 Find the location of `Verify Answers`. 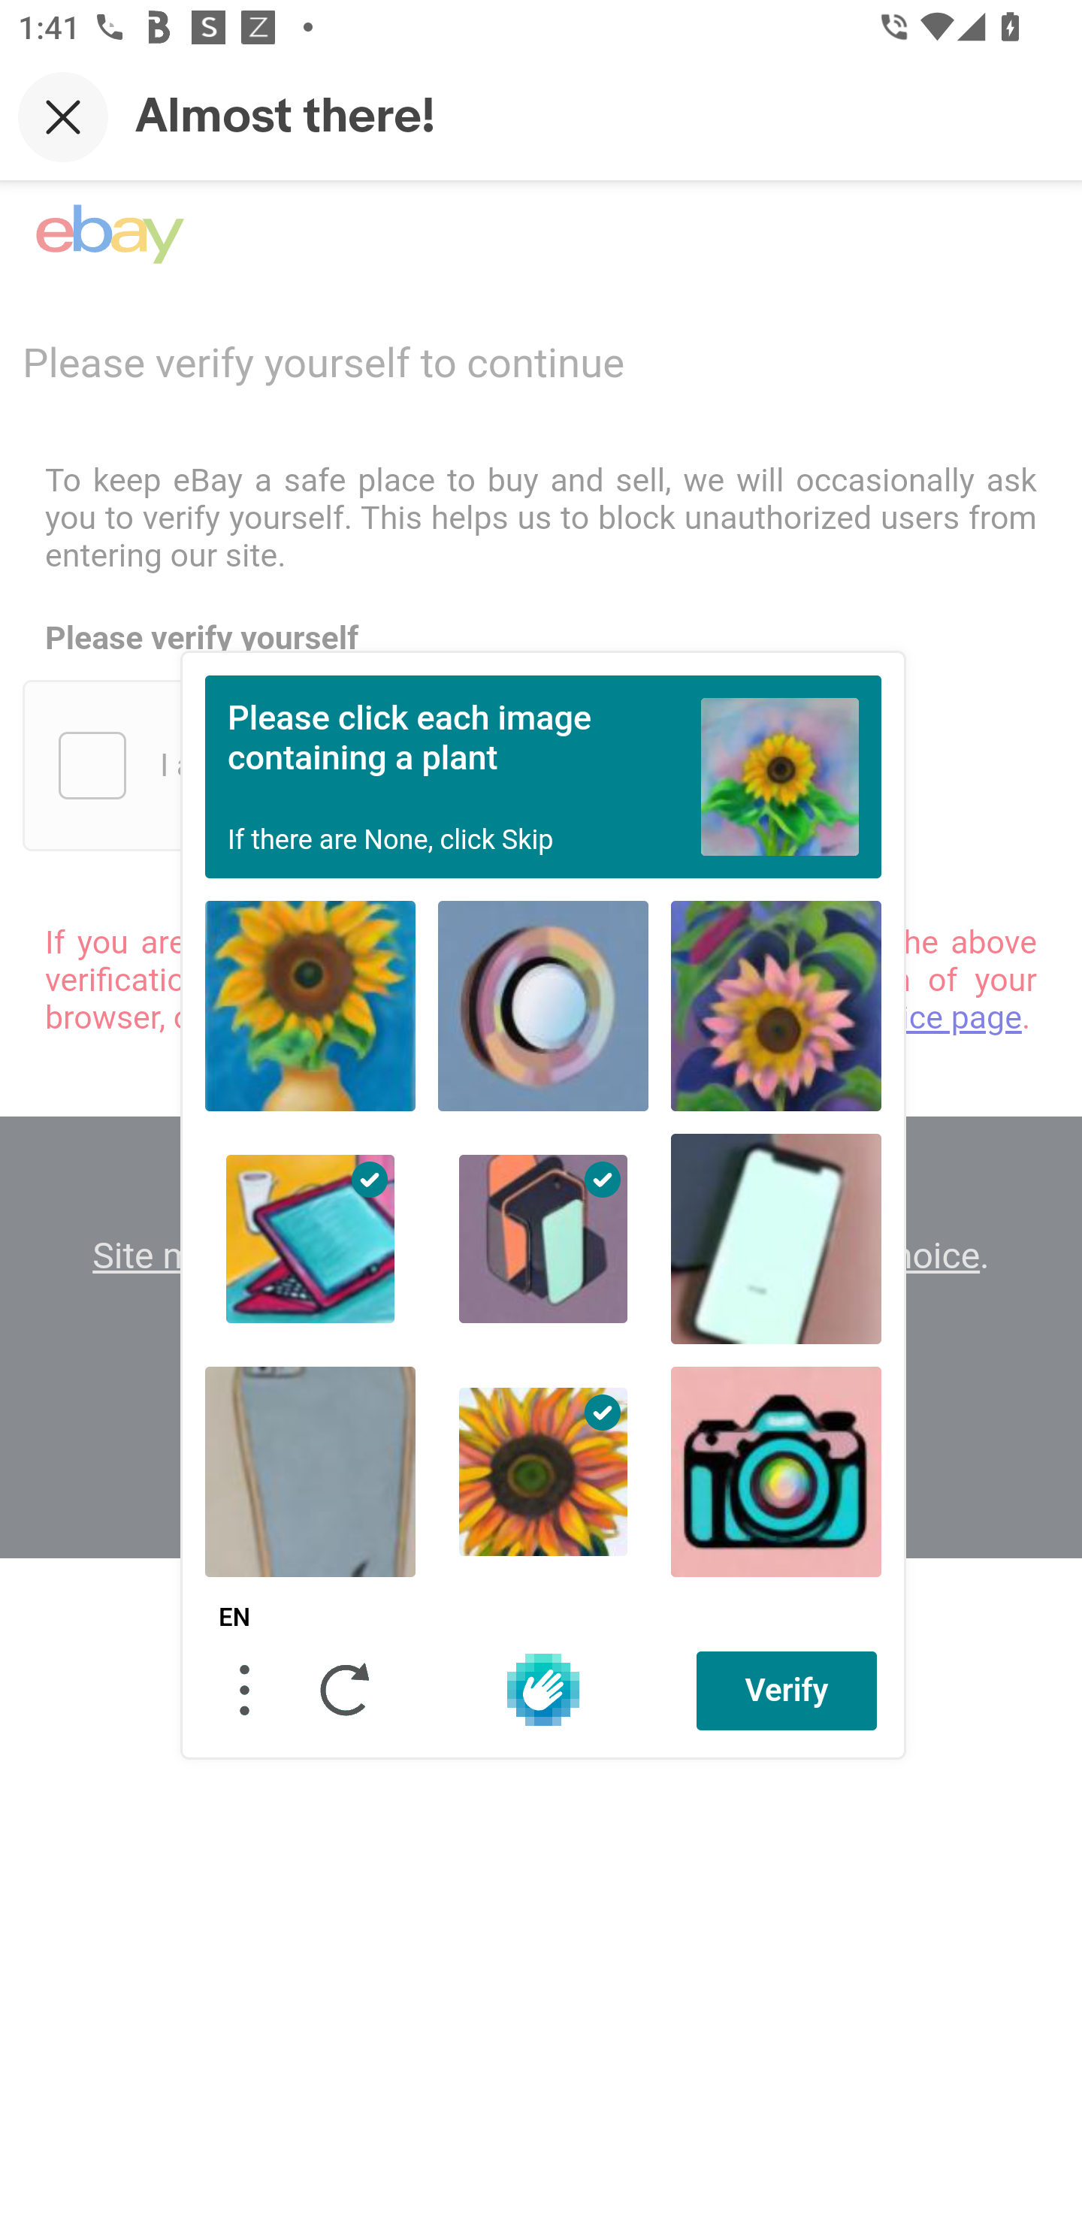

Verify Answers is located at coordinates (787, 1690).